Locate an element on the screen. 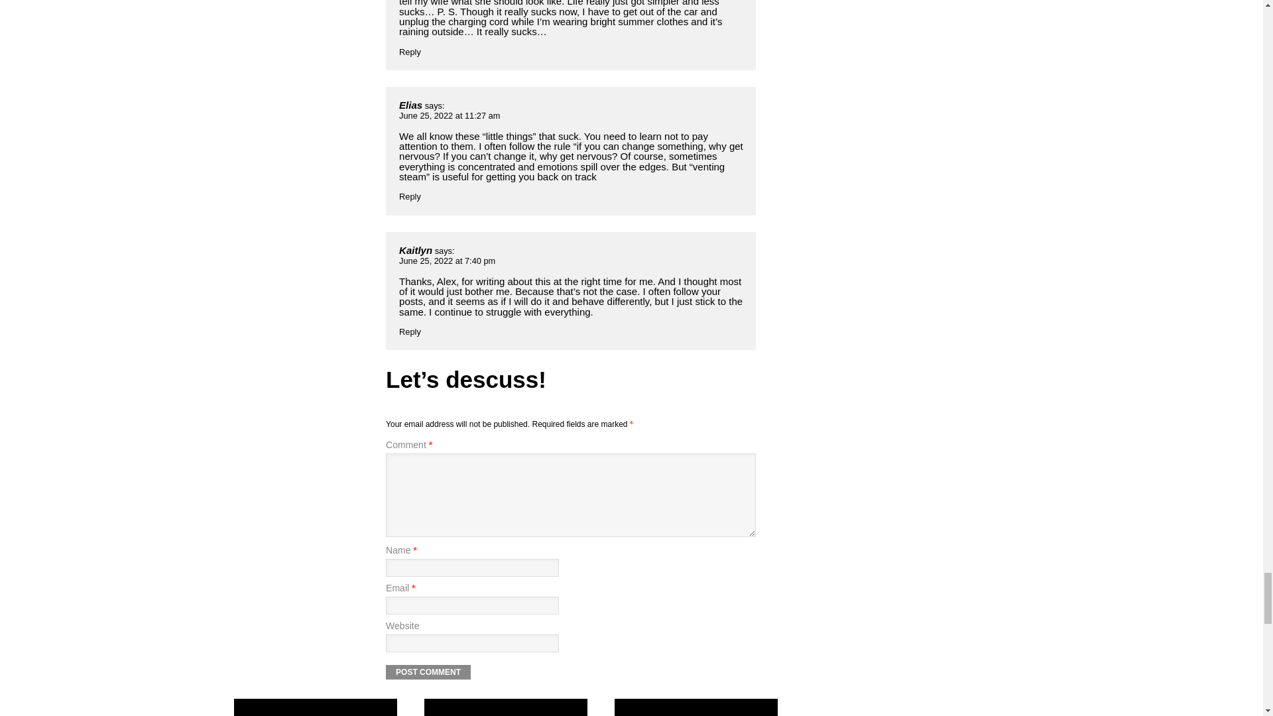 The image size is (1273, 716). Post Comment is located at coordinates (428, 672).